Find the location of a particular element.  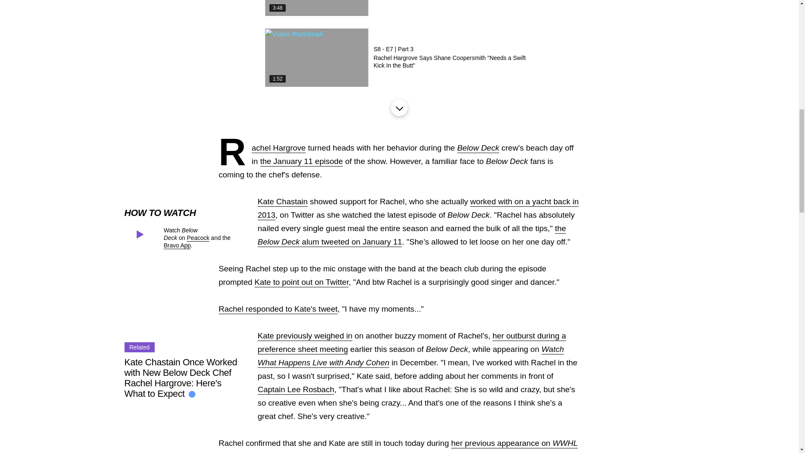

Rachel Hargrove is located at coordinates (278, 148).